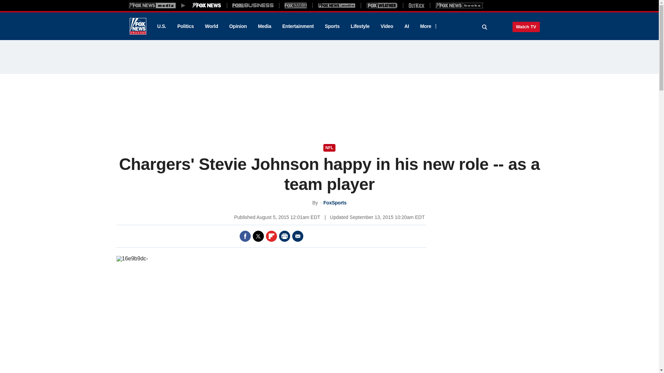 The width and height of the screenshot is (664, 373). I want to click on Opinion, so click(238, 26).